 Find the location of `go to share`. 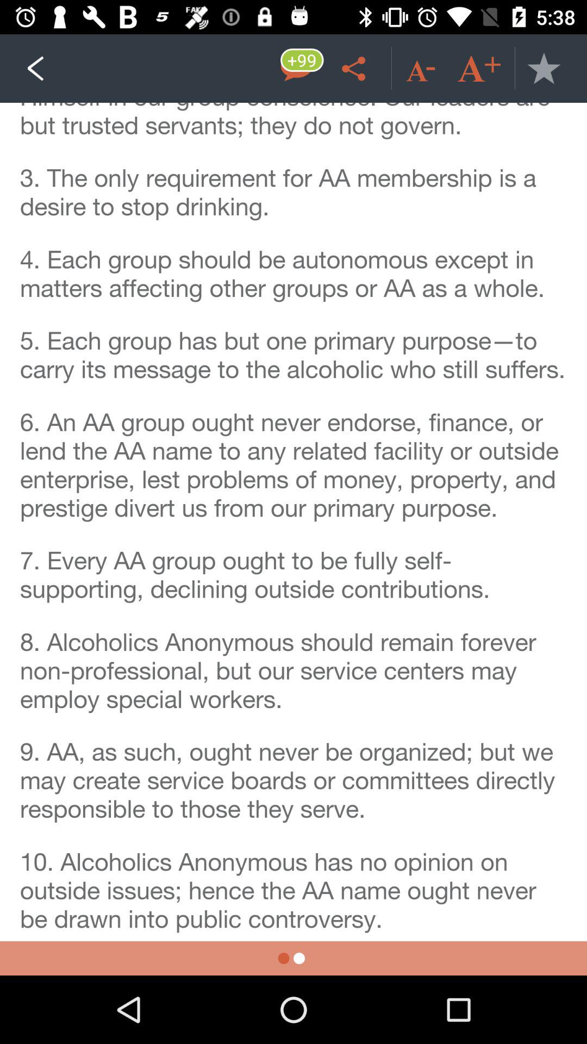

go to share is located at coordinates (355, 69).